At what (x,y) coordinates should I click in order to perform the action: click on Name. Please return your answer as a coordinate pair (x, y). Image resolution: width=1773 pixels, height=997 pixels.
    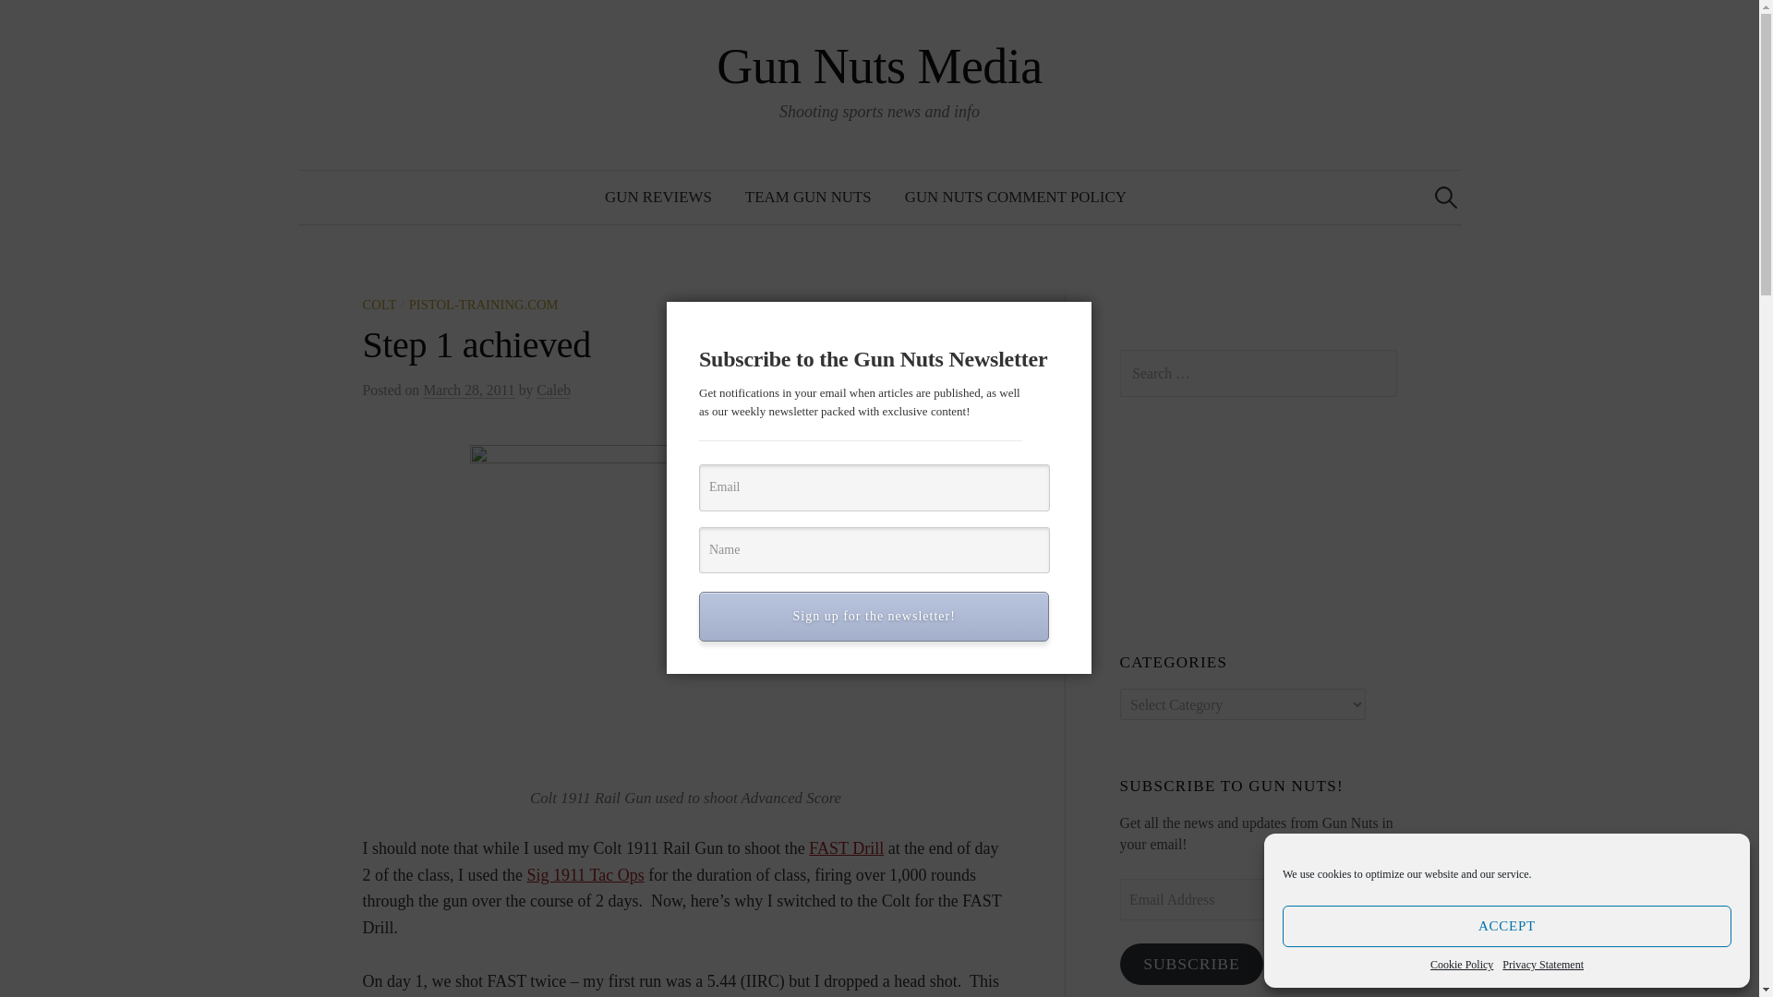
    Looking at the image, I should click on (874, 550).